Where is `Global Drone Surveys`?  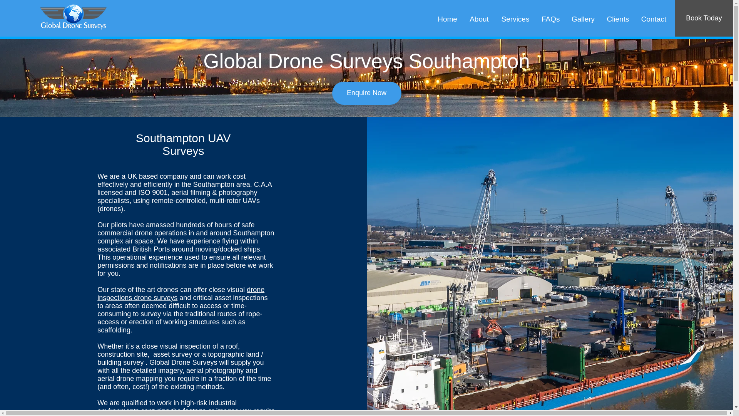
Global Drone Surveys is located at coordinates (73, 18).